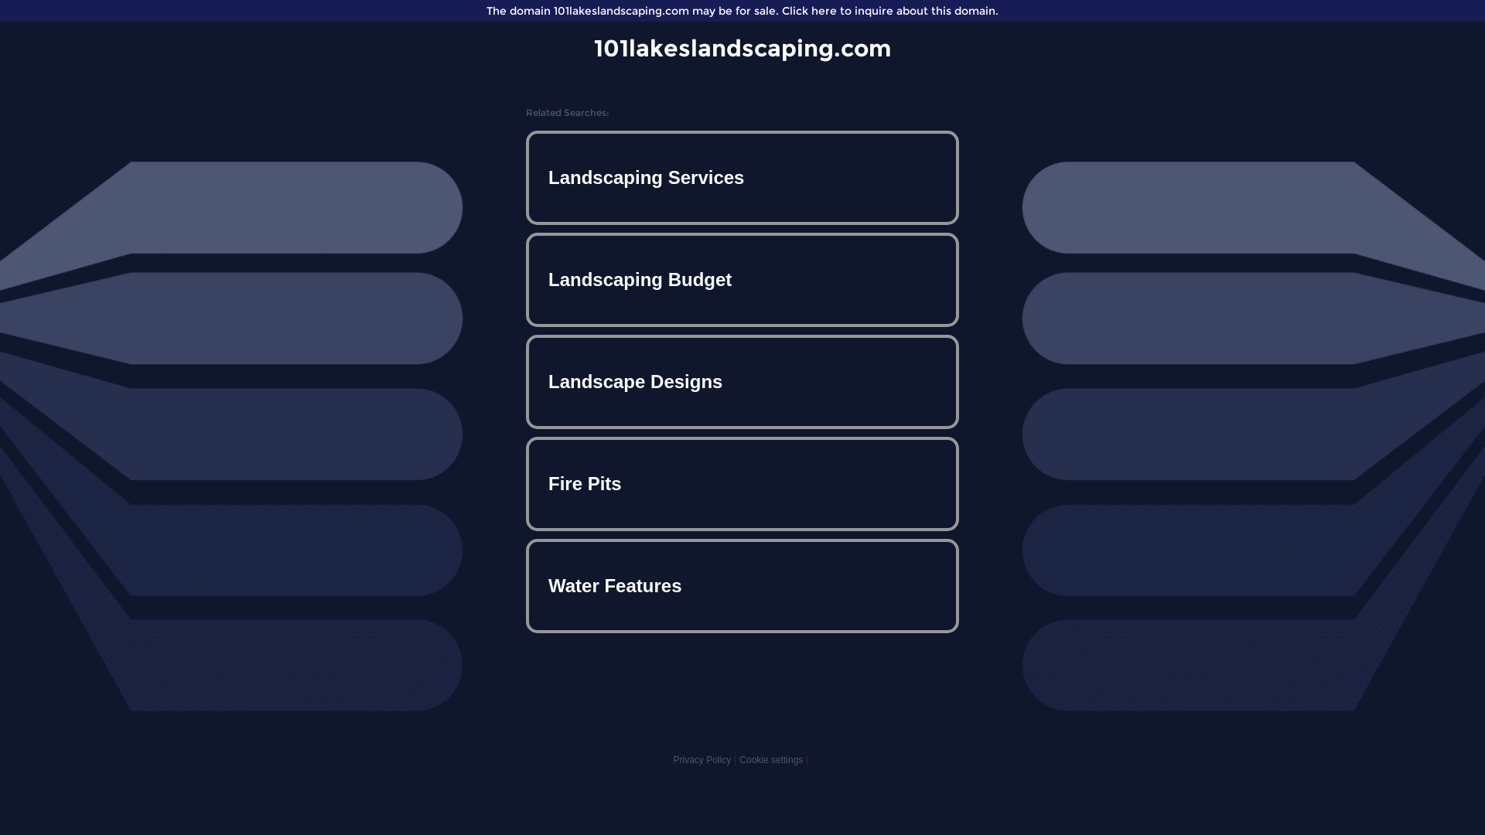 The image size is (1485, 835). Describe the element at coordinates (742, 280) in the screenshot. I see `Landscaping Budget` at that location.